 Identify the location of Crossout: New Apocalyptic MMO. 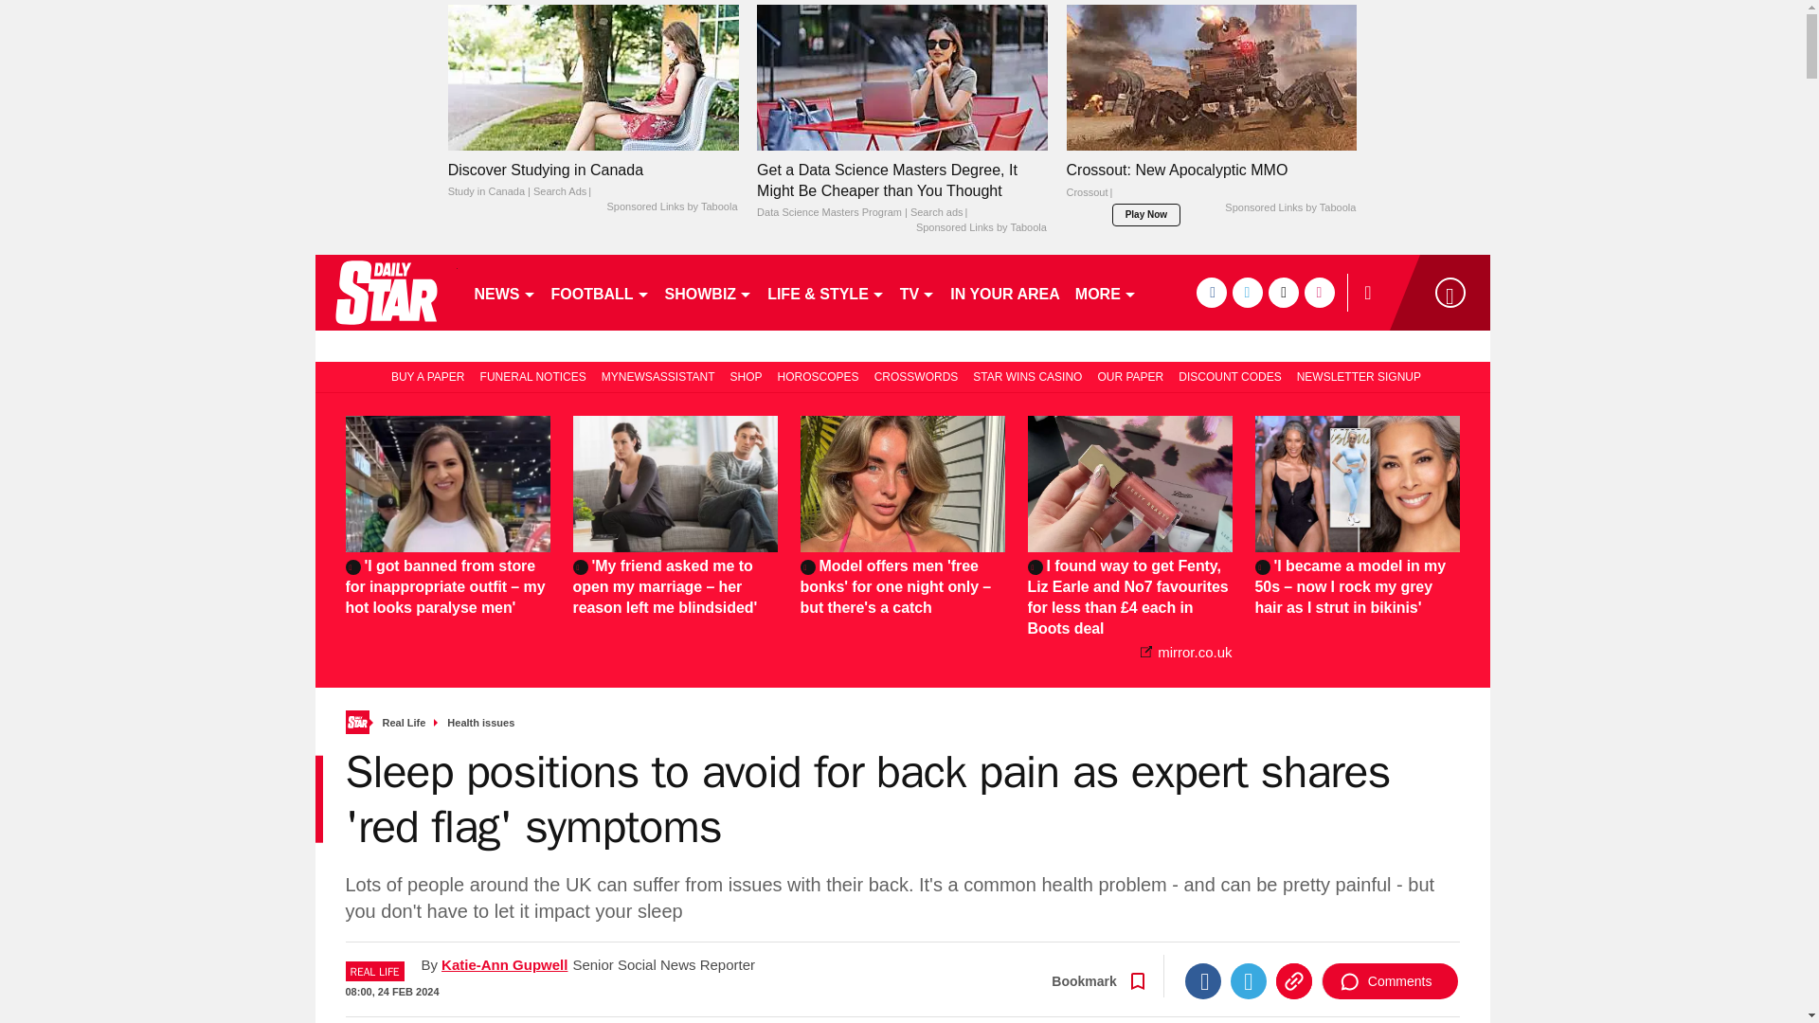
(1211, 77).